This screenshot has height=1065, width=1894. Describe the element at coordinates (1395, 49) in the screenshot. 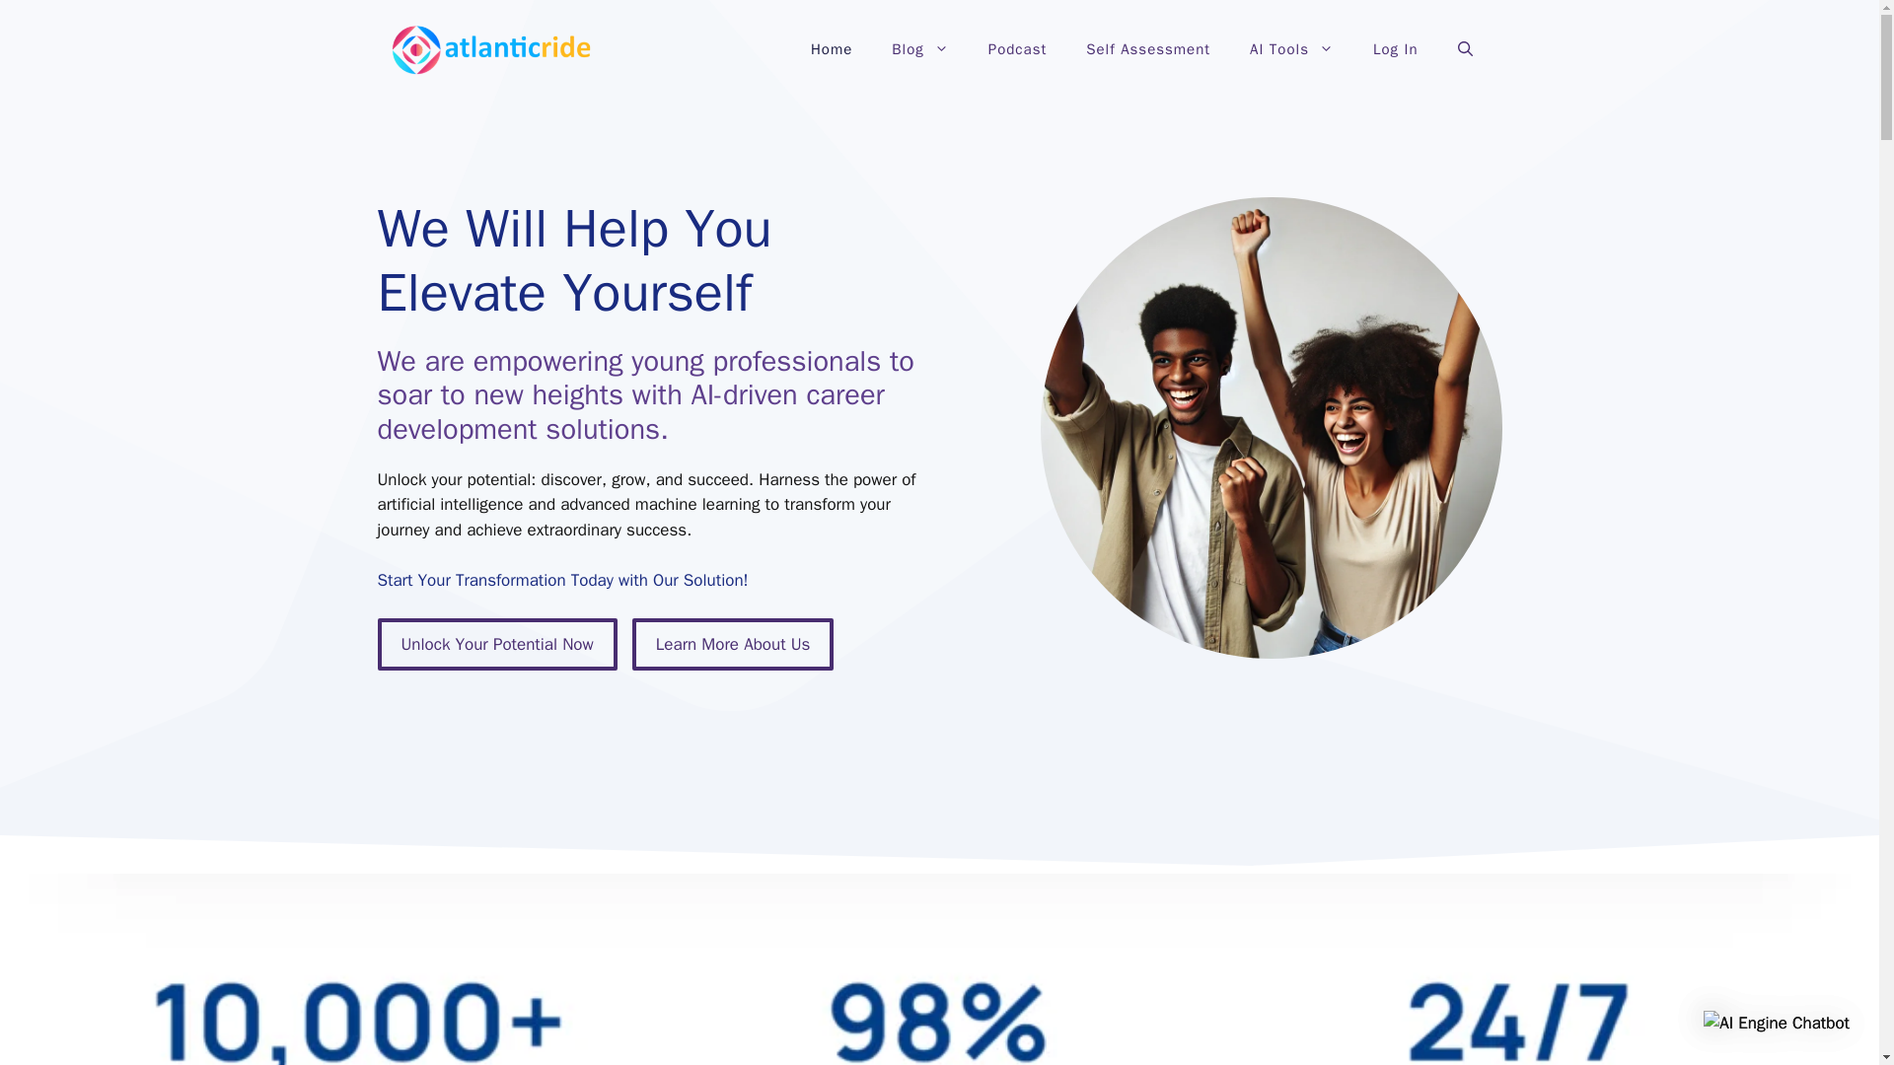

I see `Log In` at that location.